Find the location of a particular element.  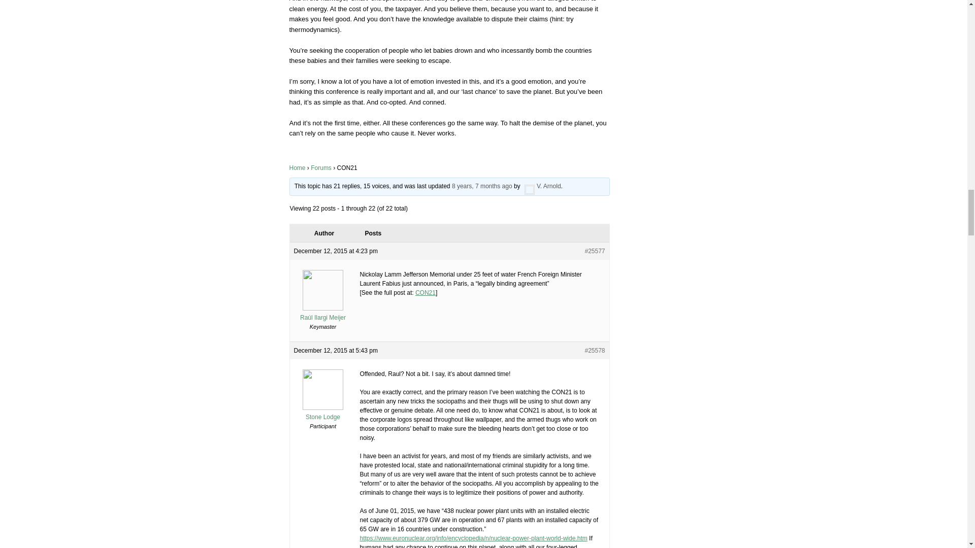

Reply To: CON21 is located at coordinates (482, 186).